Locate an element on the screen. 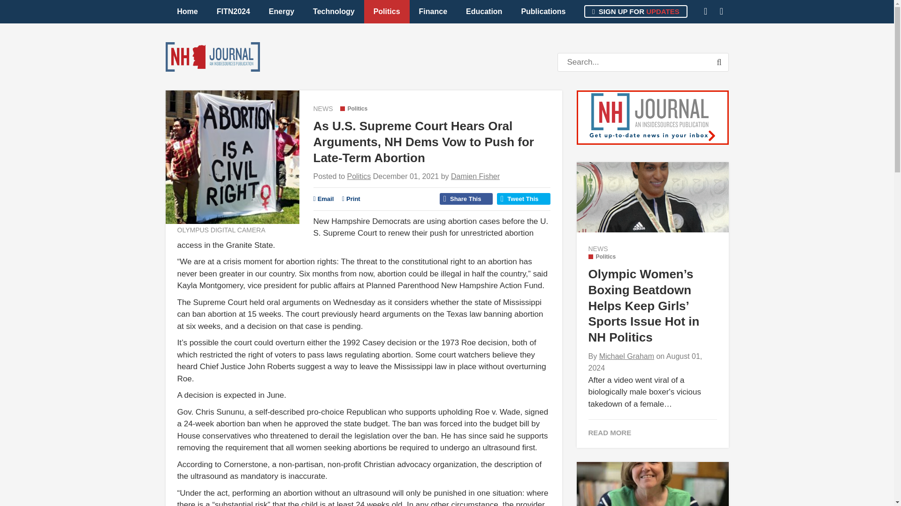 The width and height of the screenshot is (901, 506). Home is located at coordinates (187, 11).